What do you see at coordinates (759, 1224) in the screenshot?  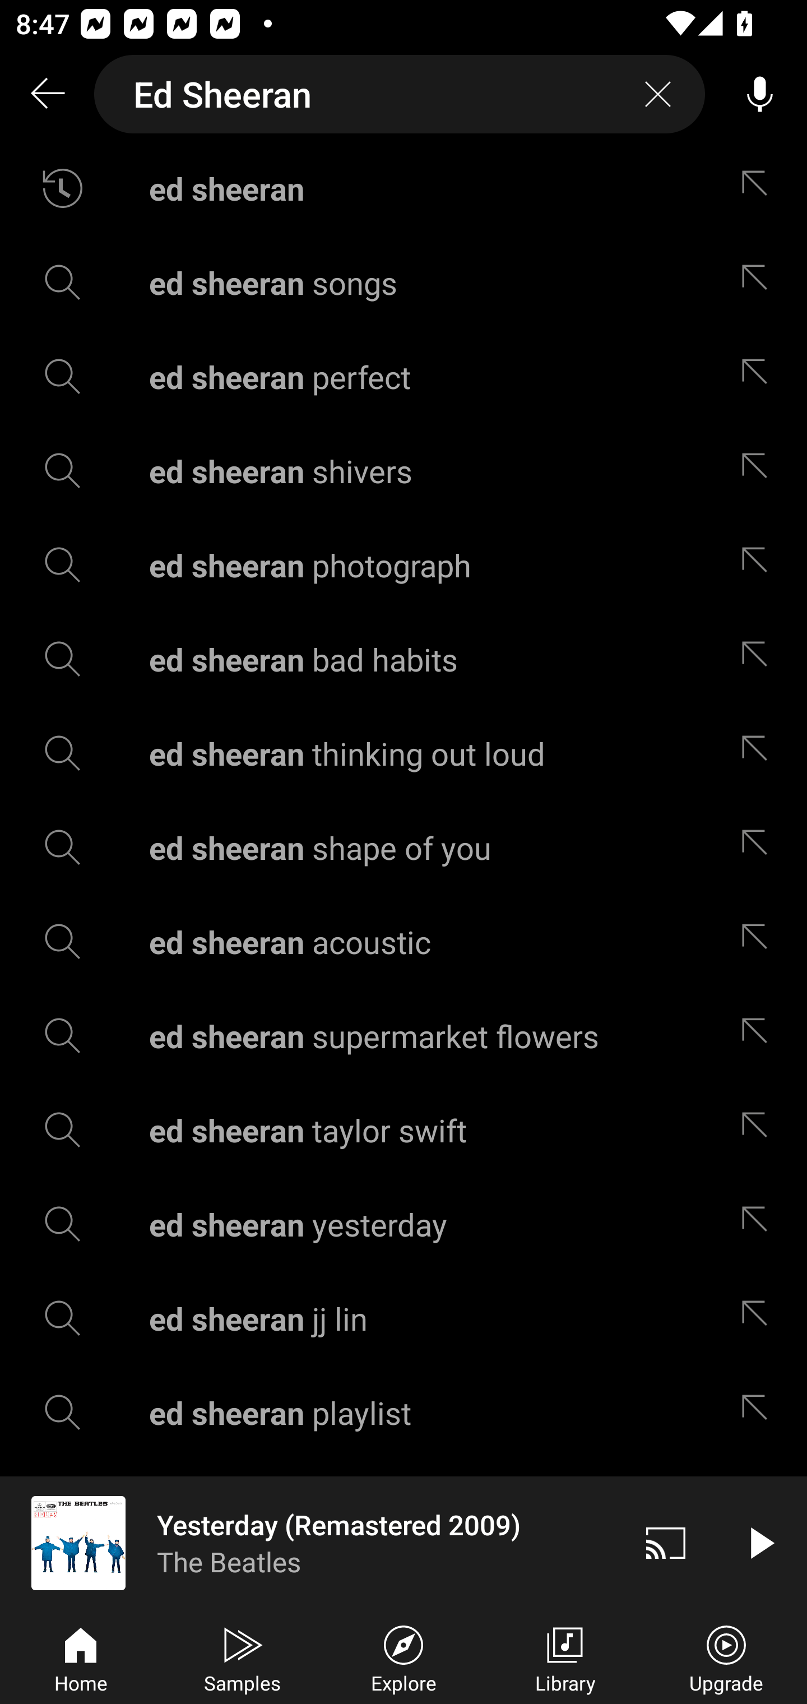 I see `Edit suggestion ed sheeran yesterday` at bounding box center [759, 1224].